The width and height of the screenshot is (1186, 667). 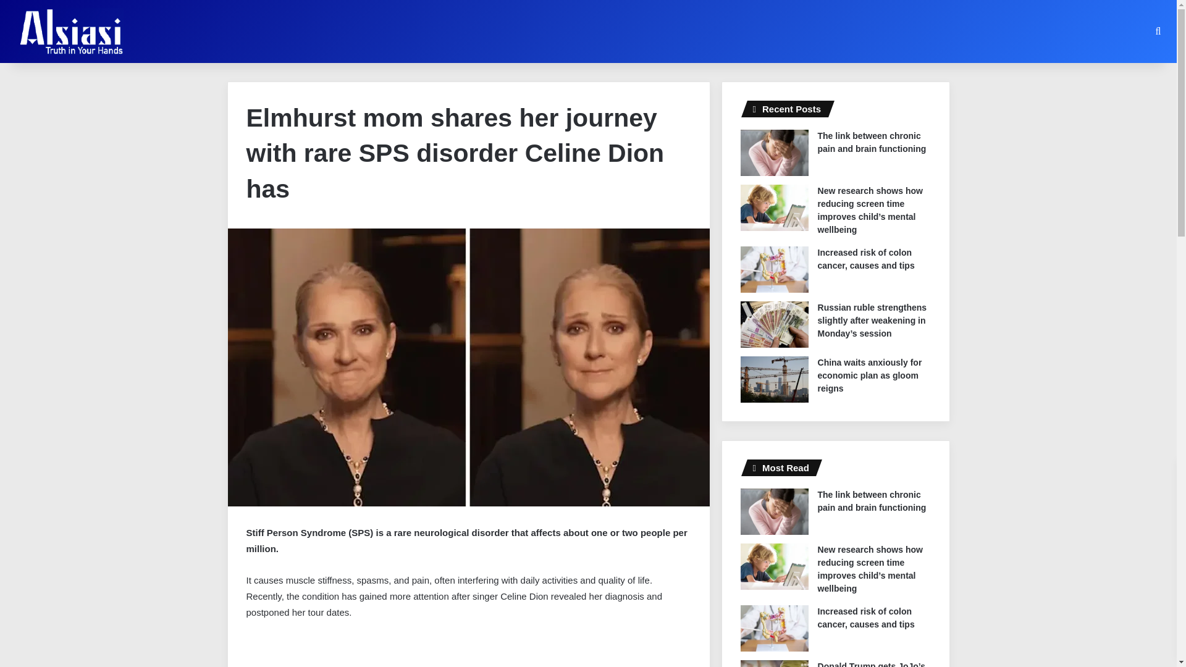 What do you see at coordinates (872, 142) in the screenshot?
I see `The link between chronic pain and brain functioning` at bounding box center [872, 142].